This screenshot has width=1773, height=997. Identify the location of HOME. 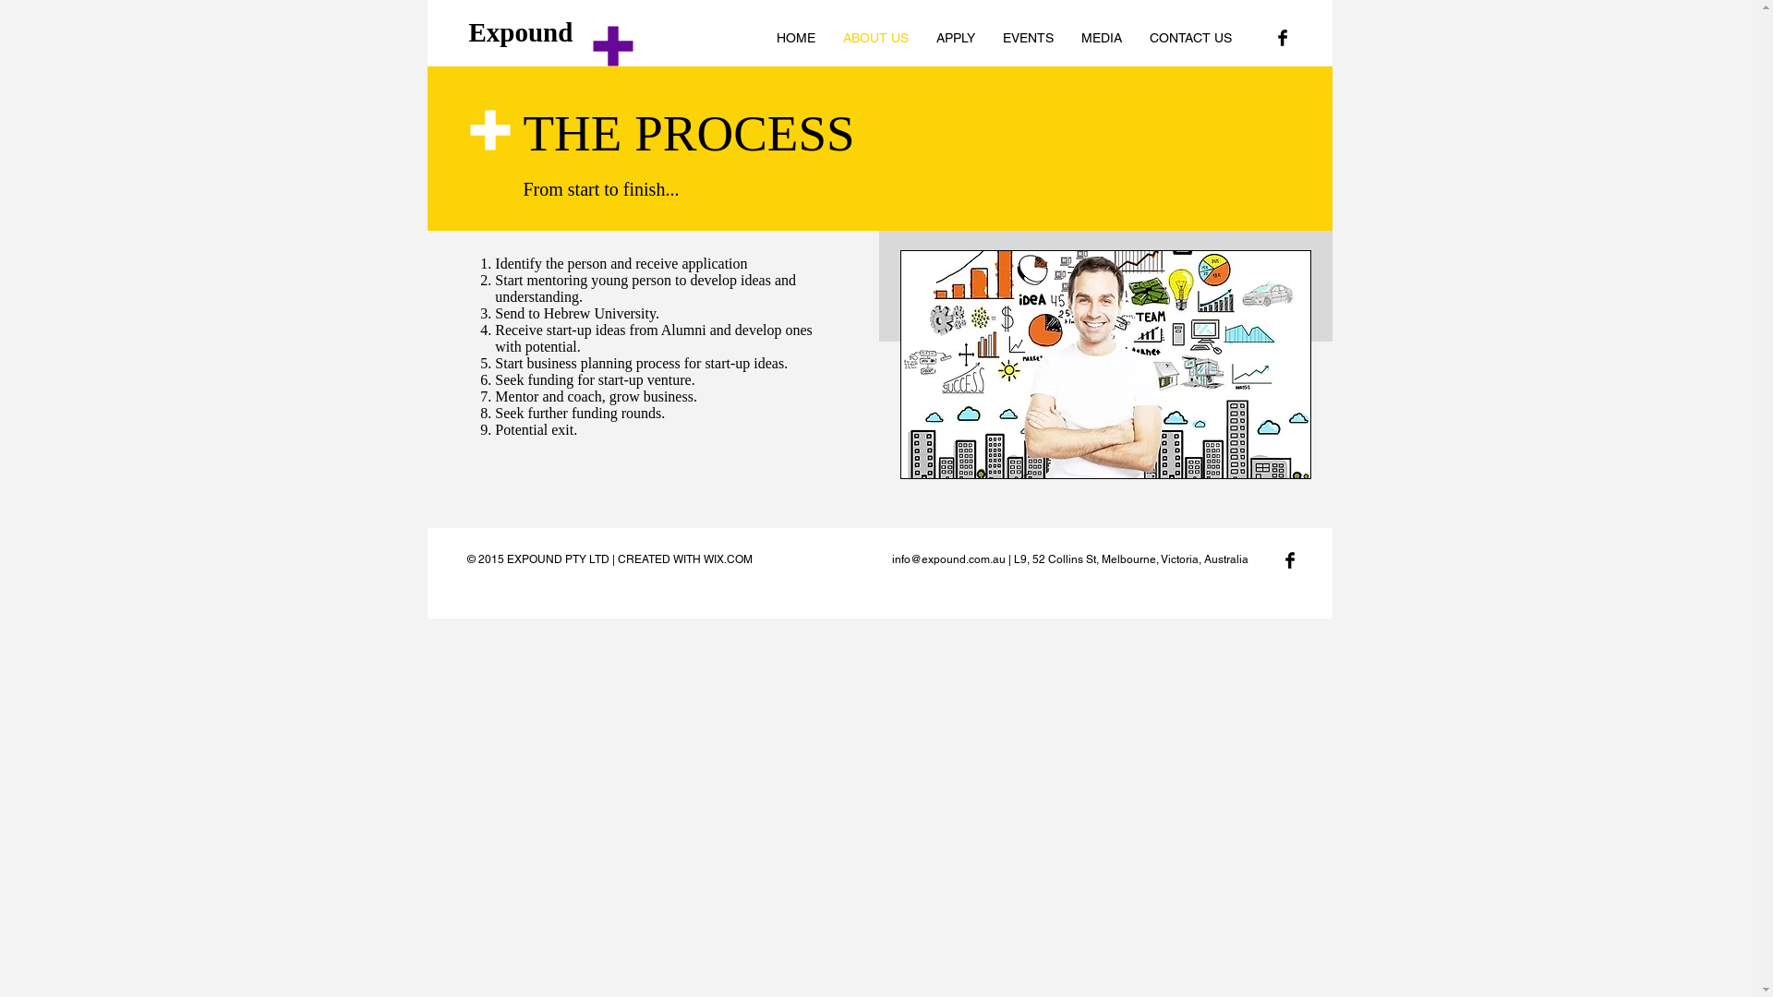
(796, 38).